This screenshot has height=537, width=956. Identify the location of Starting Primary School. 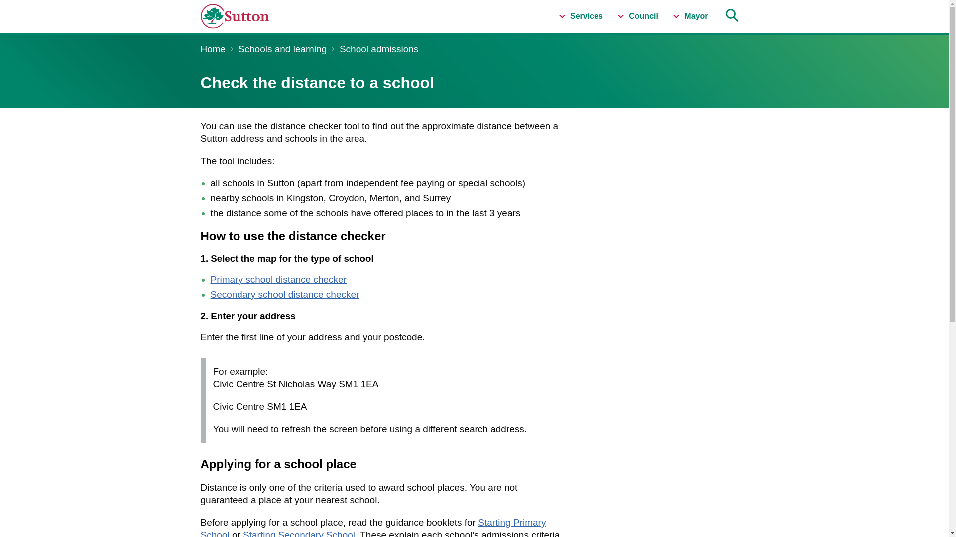
(372, 527).